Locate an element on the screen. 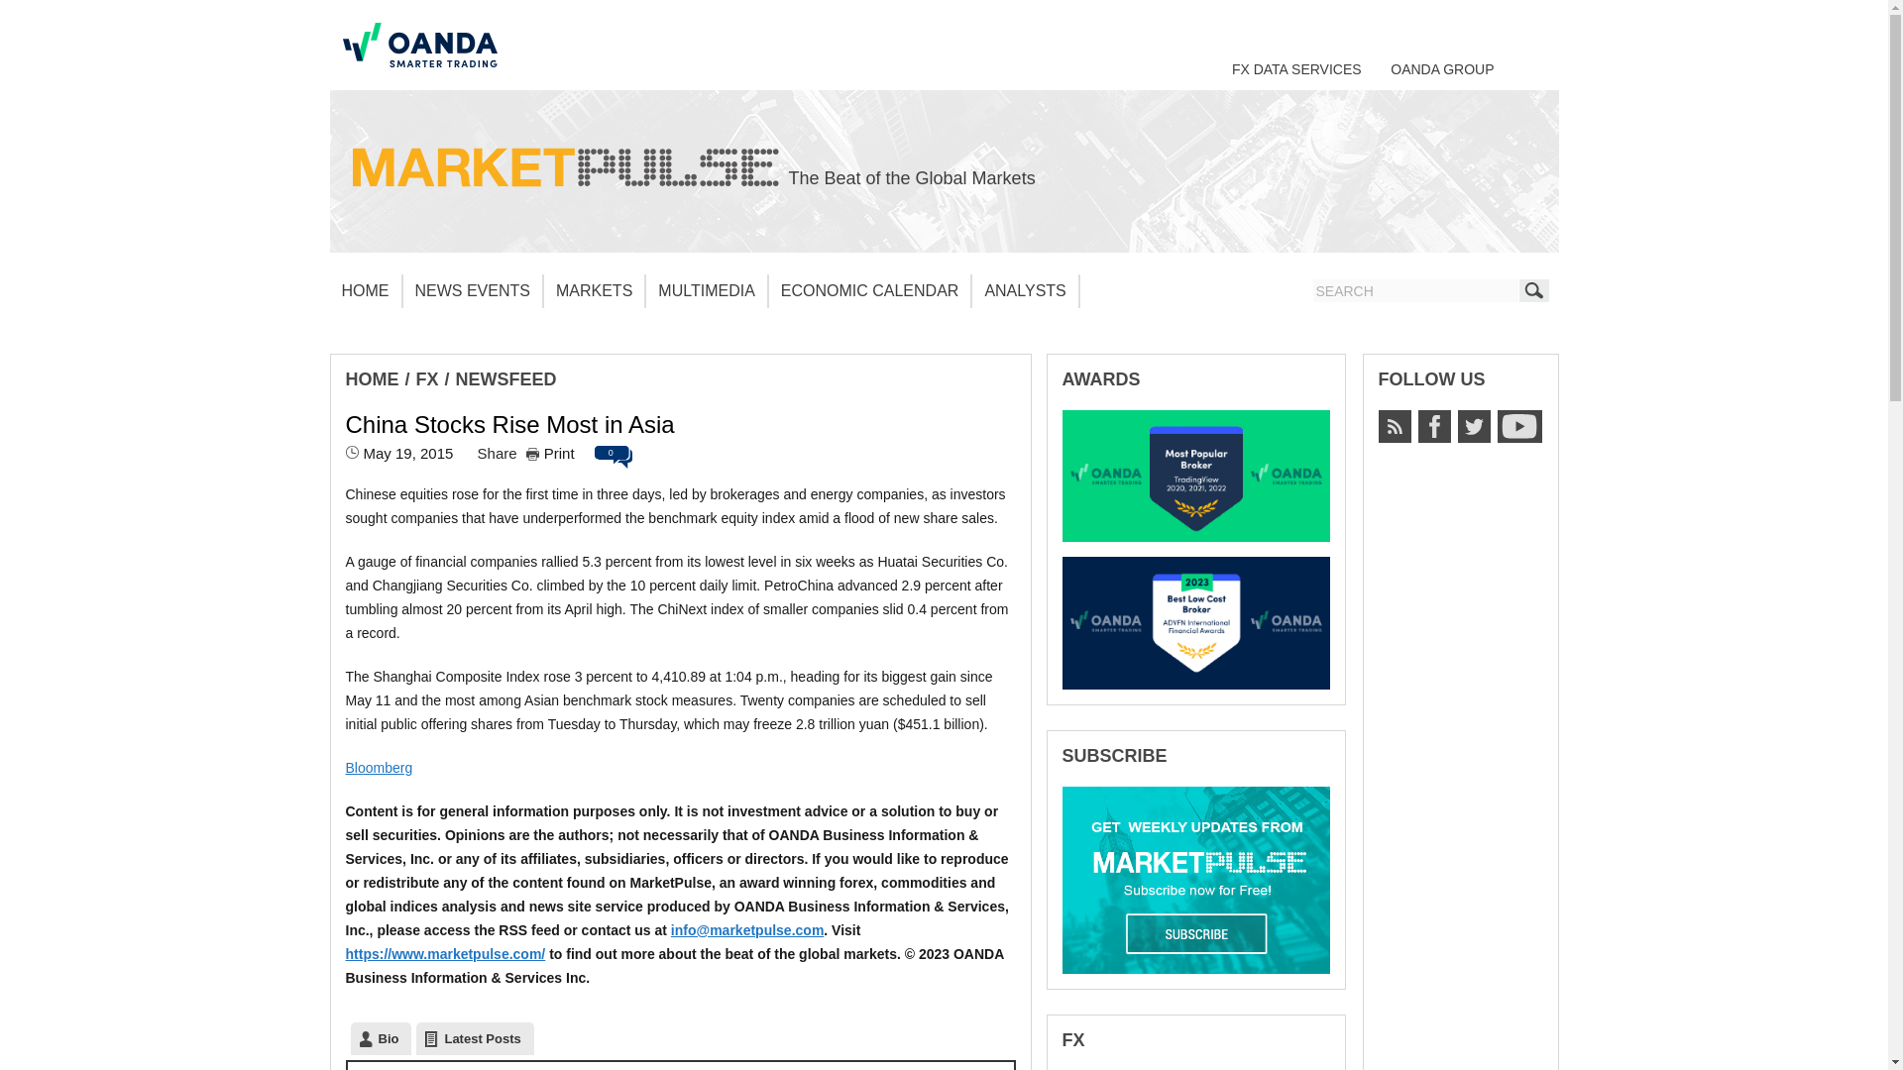 The image size is (1903, 1070). Find is located at coordinates (1533, 289).